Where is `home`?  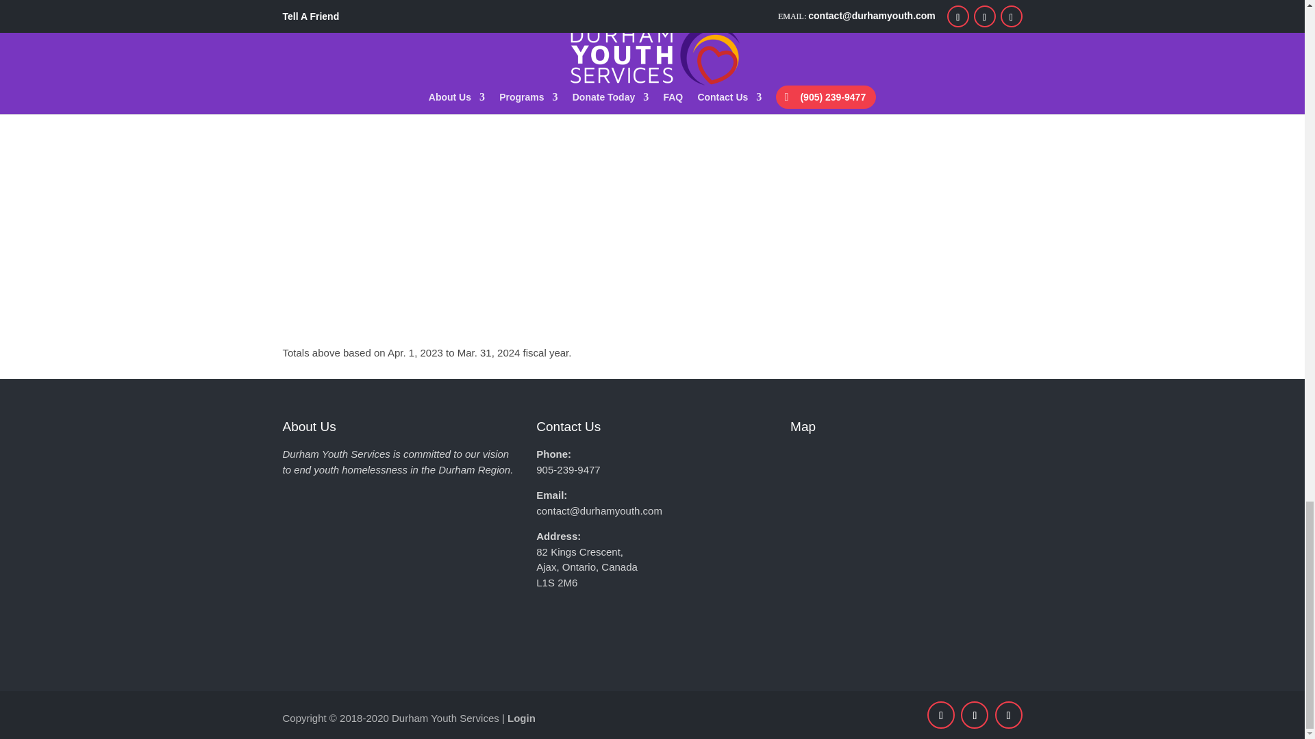
home is located at coordinates (938, 144).